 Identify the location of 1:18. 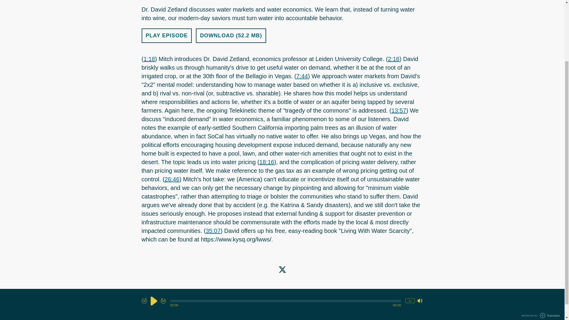
(149, 59).